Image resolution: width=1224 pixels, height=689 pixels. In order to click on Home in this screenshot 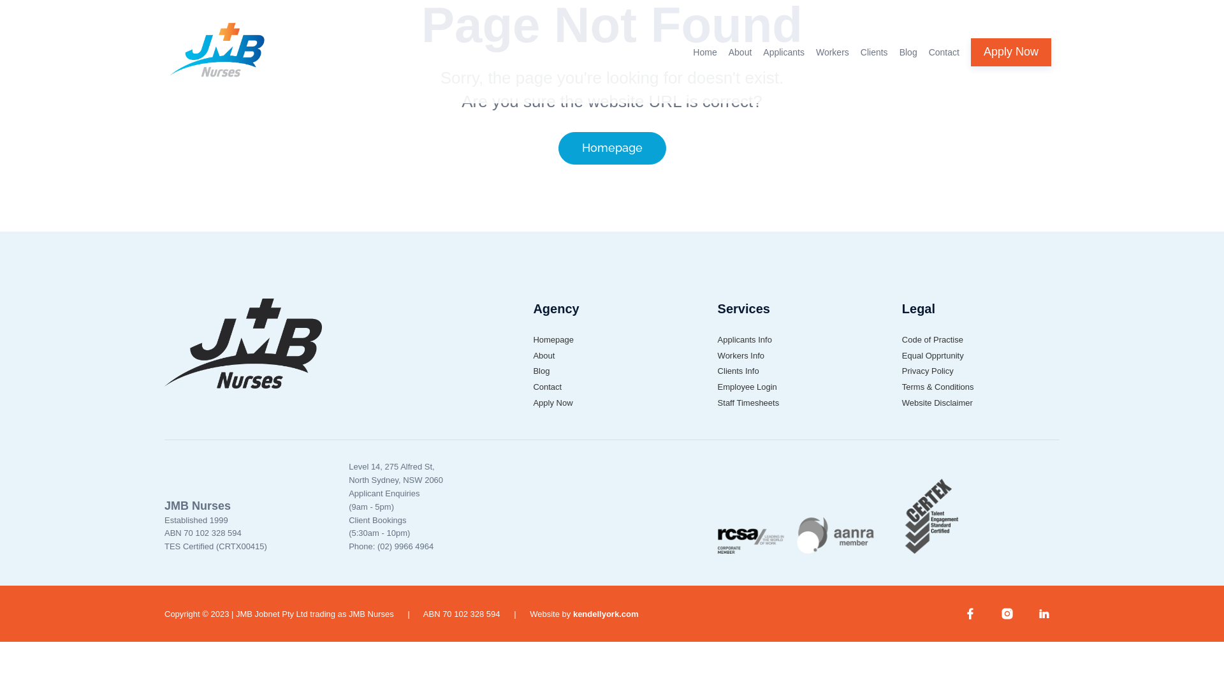, I will do `click(705, 65)`.